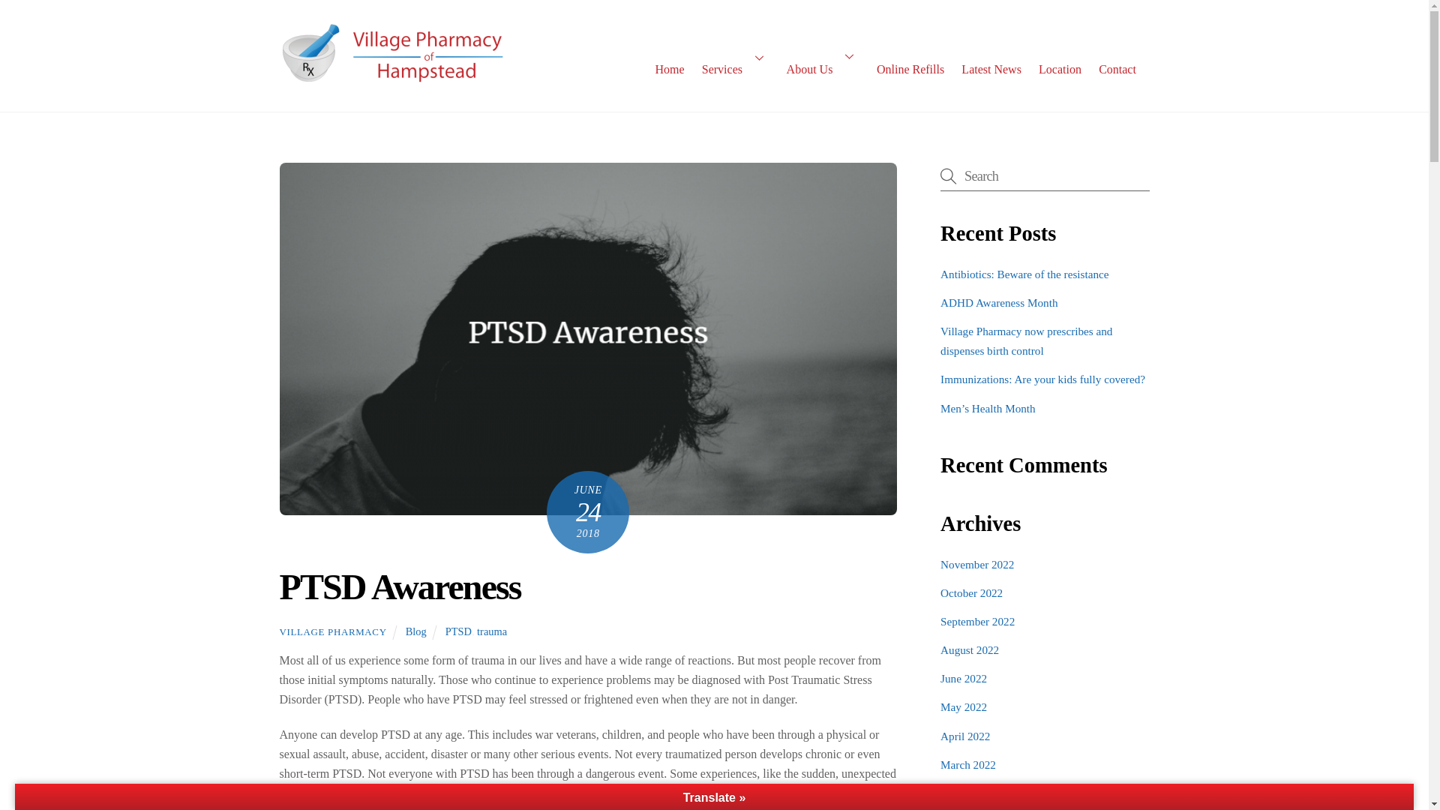  Describe the element at coordinates (991, 58) in the screenshot. I see `Latest News` at that location.